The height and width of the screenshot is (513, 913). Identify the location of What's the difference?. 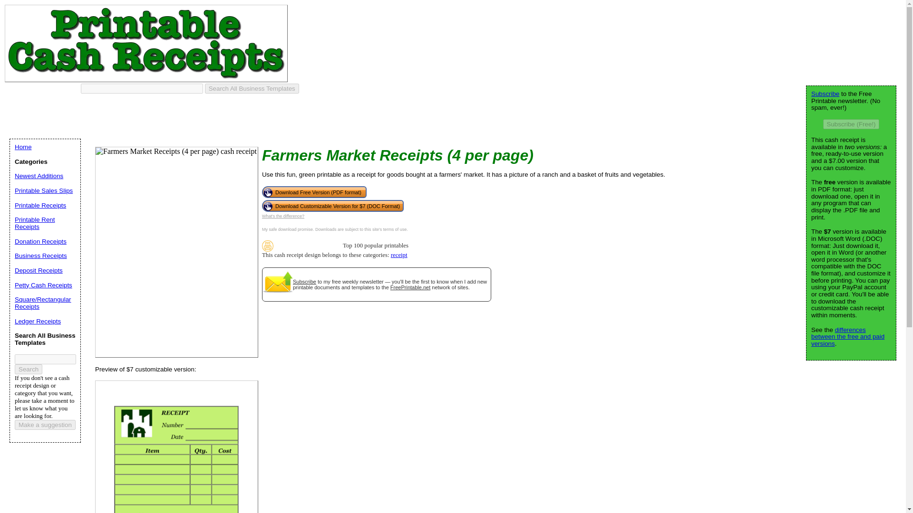
(283, 216).